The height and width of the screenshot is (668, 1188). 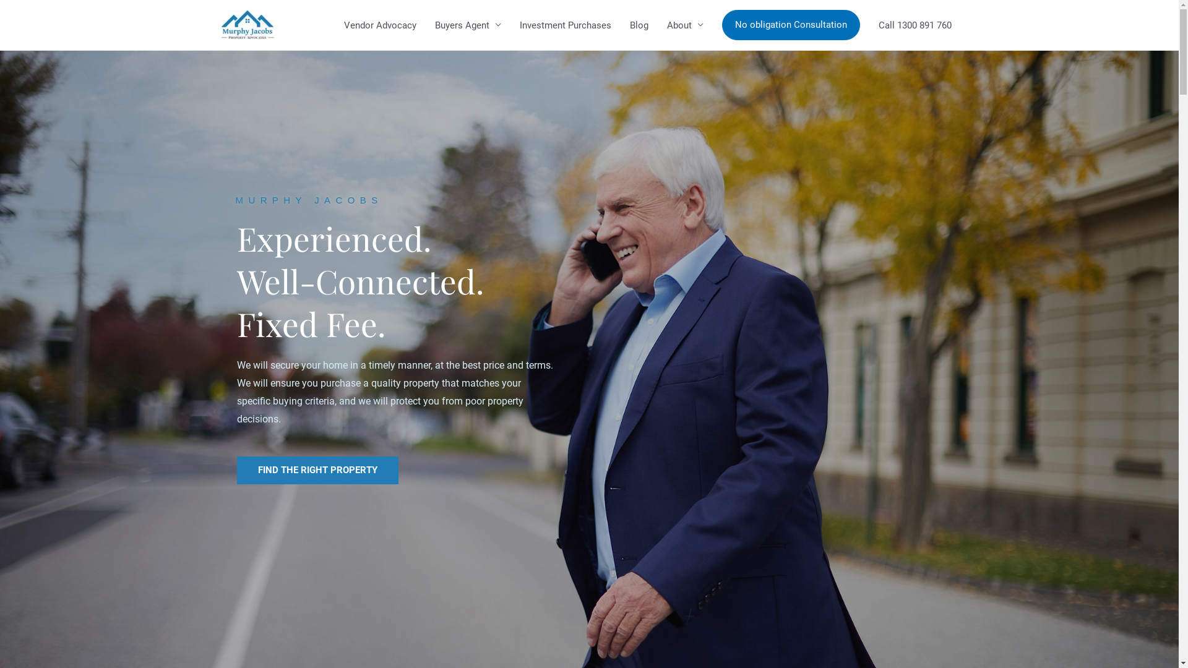 I want to click on Investment Purchases, so click(x=565, y=25).